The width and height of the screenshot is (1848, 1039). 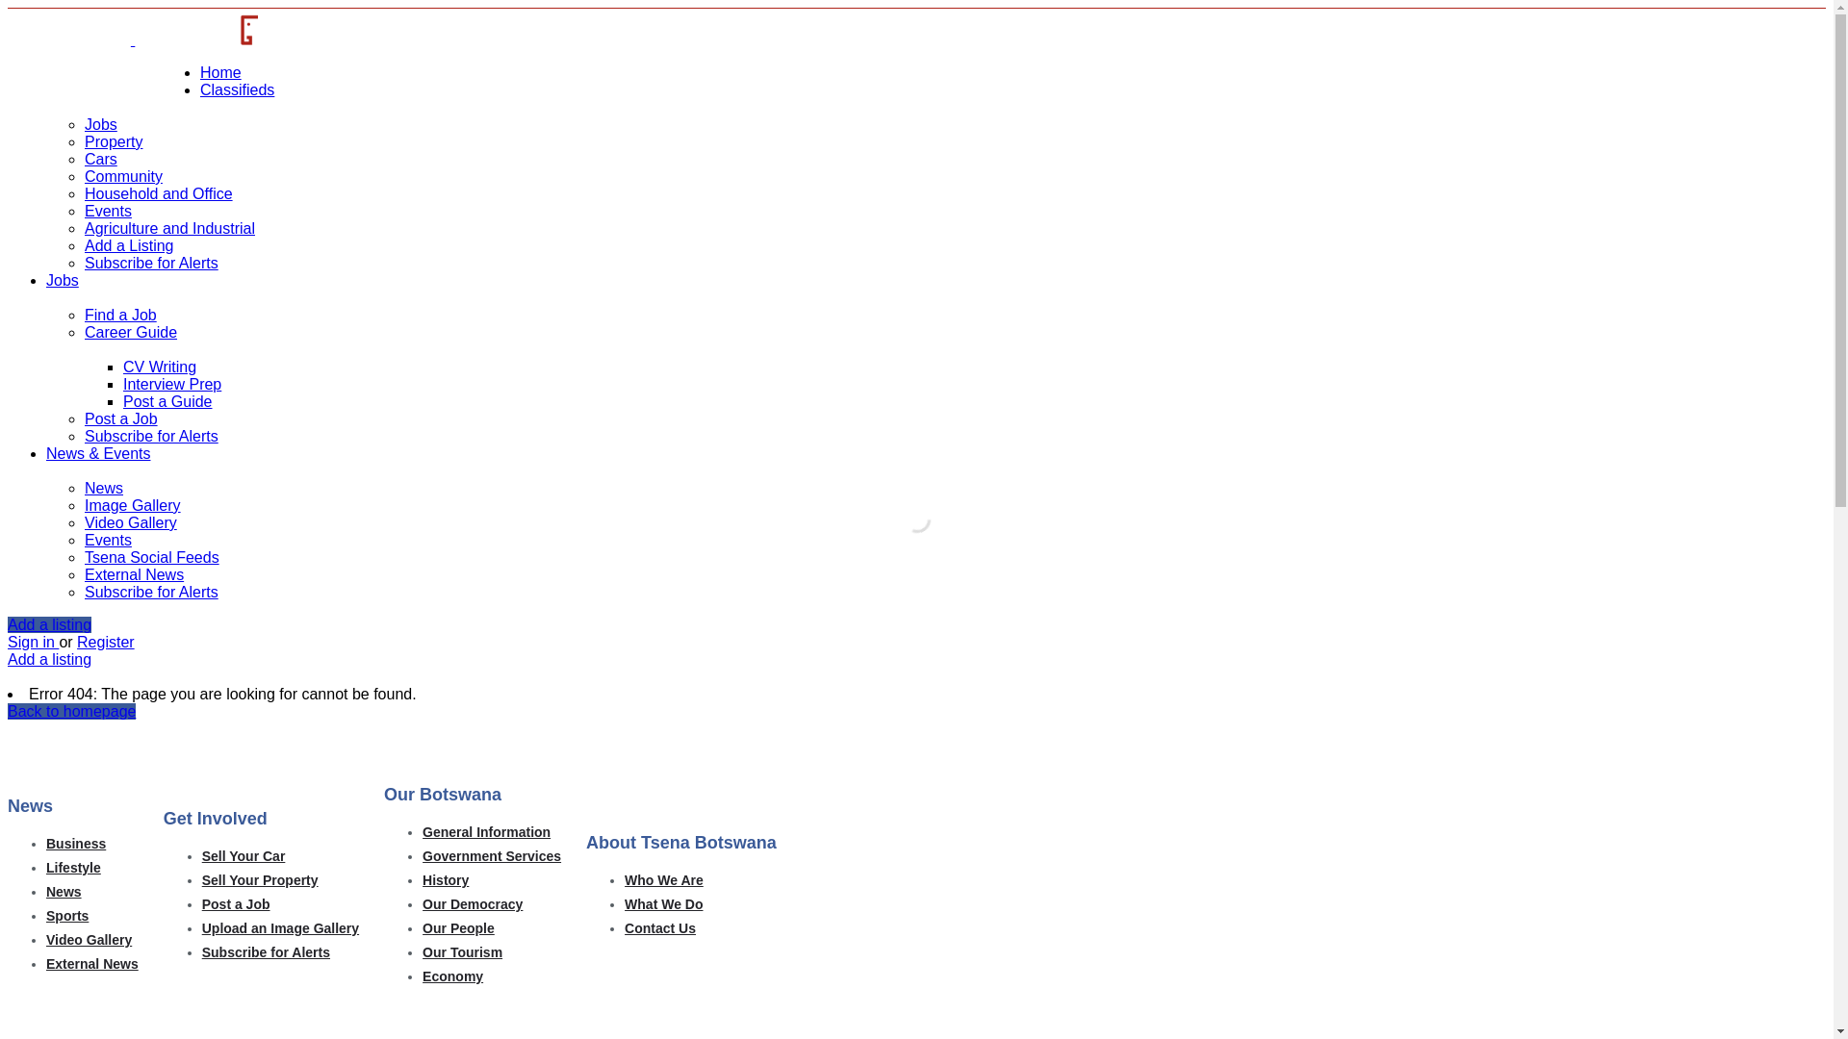 What do you see at coordinates (152, 264) in the screenshot?
I see `Subscribe for Alerts` at bounding box center [152, 264].